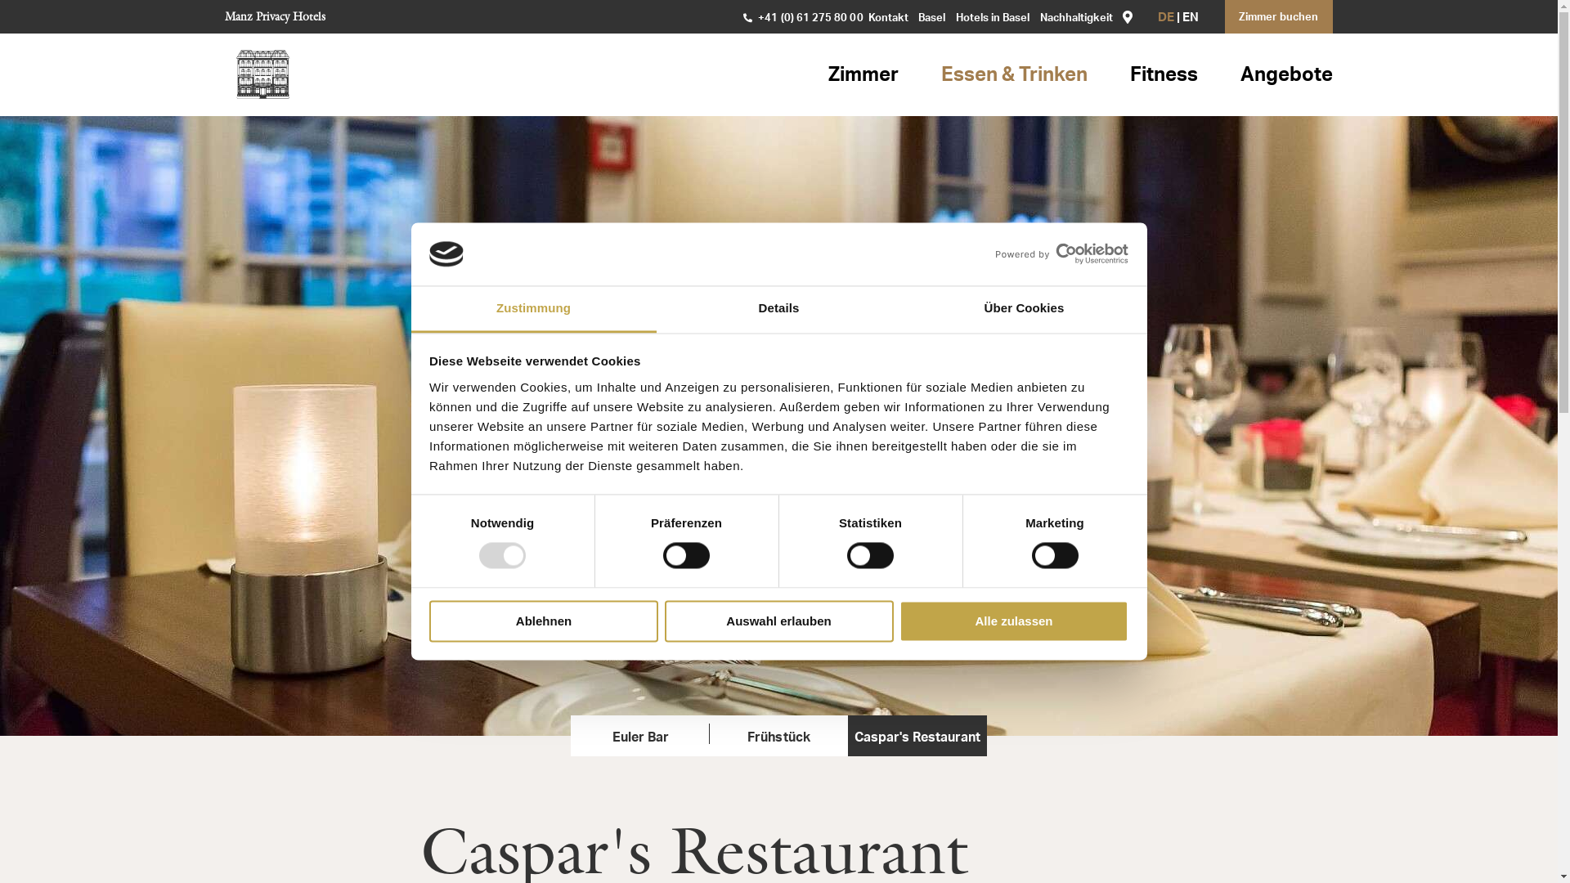  I want to click on DE, so click(1166, 18).